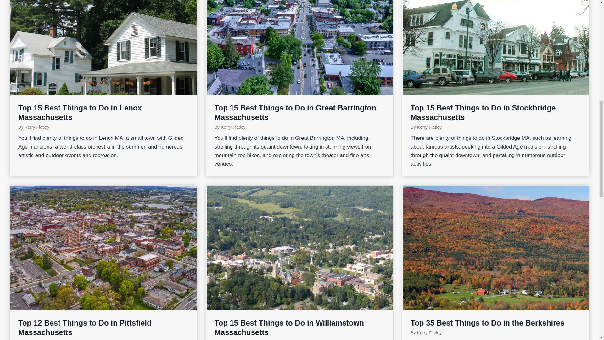 This screenshot has height=340, width=604. What do you see at coordinates (103, 327) in the screenshot?
I see `Top 12 Best Things to Do in Pittsfield Massachusetts` at bounding box center [103, 327].